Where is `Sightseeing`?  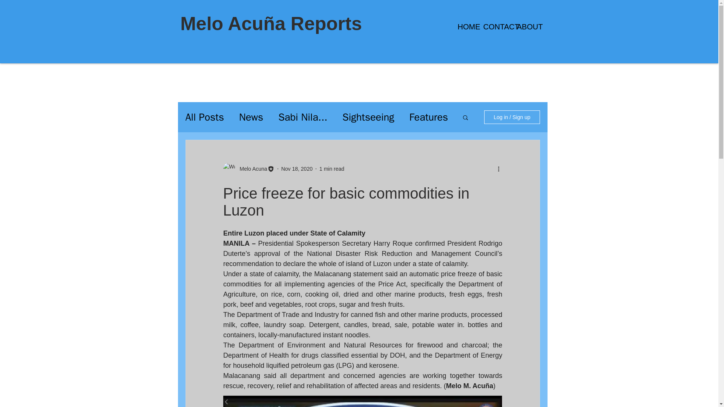
Sightseeing is located at coordinates (368, 117).